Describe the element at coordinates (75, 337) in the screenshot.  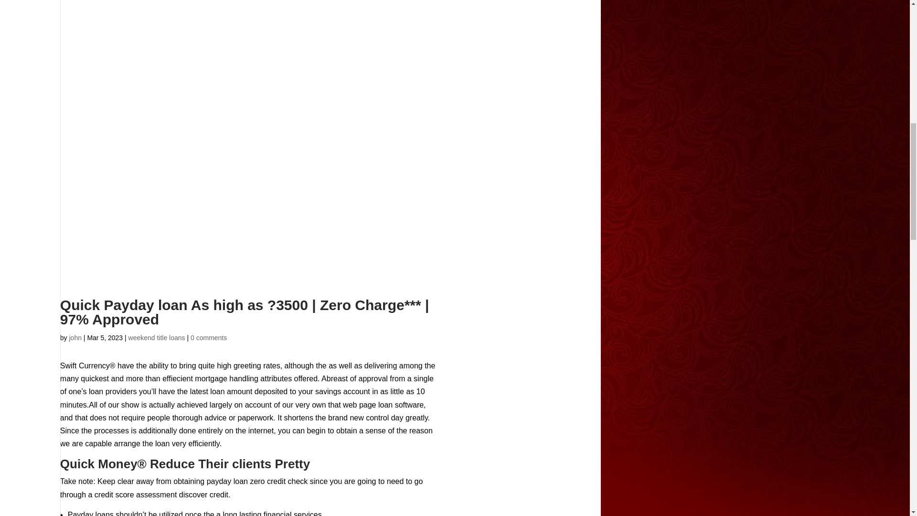
I see `Posts by john` at that location.